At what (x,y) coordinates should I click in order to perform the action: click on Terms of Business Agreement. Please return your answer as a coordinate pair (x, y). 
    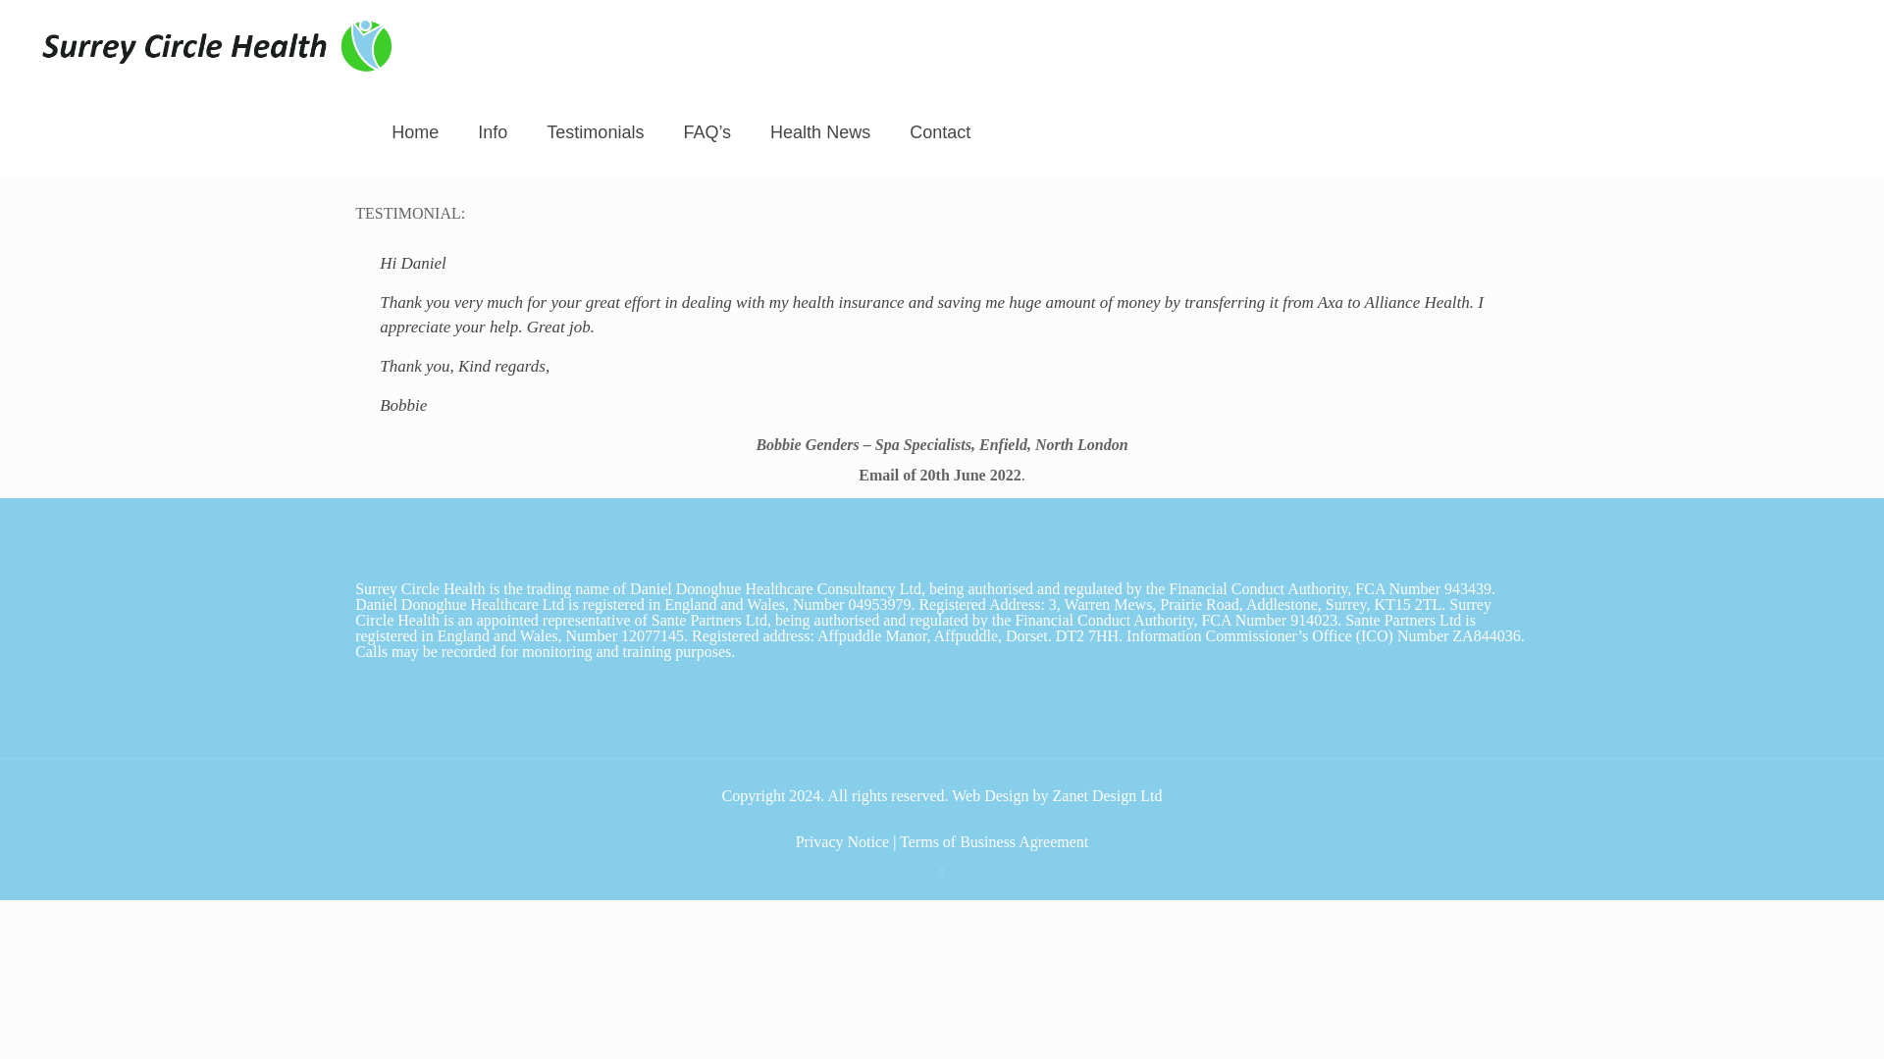
    Looking at the image, I should click on (994, 841).